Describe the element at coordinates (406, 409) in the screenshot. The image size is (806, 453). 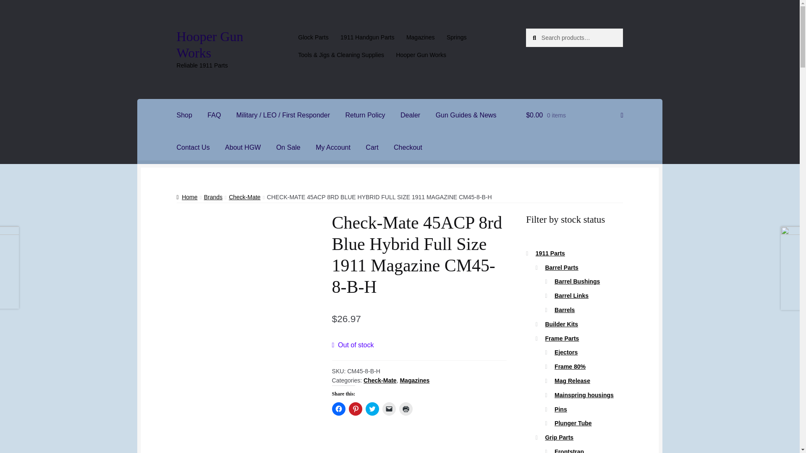
I see `Click to print` at that location.